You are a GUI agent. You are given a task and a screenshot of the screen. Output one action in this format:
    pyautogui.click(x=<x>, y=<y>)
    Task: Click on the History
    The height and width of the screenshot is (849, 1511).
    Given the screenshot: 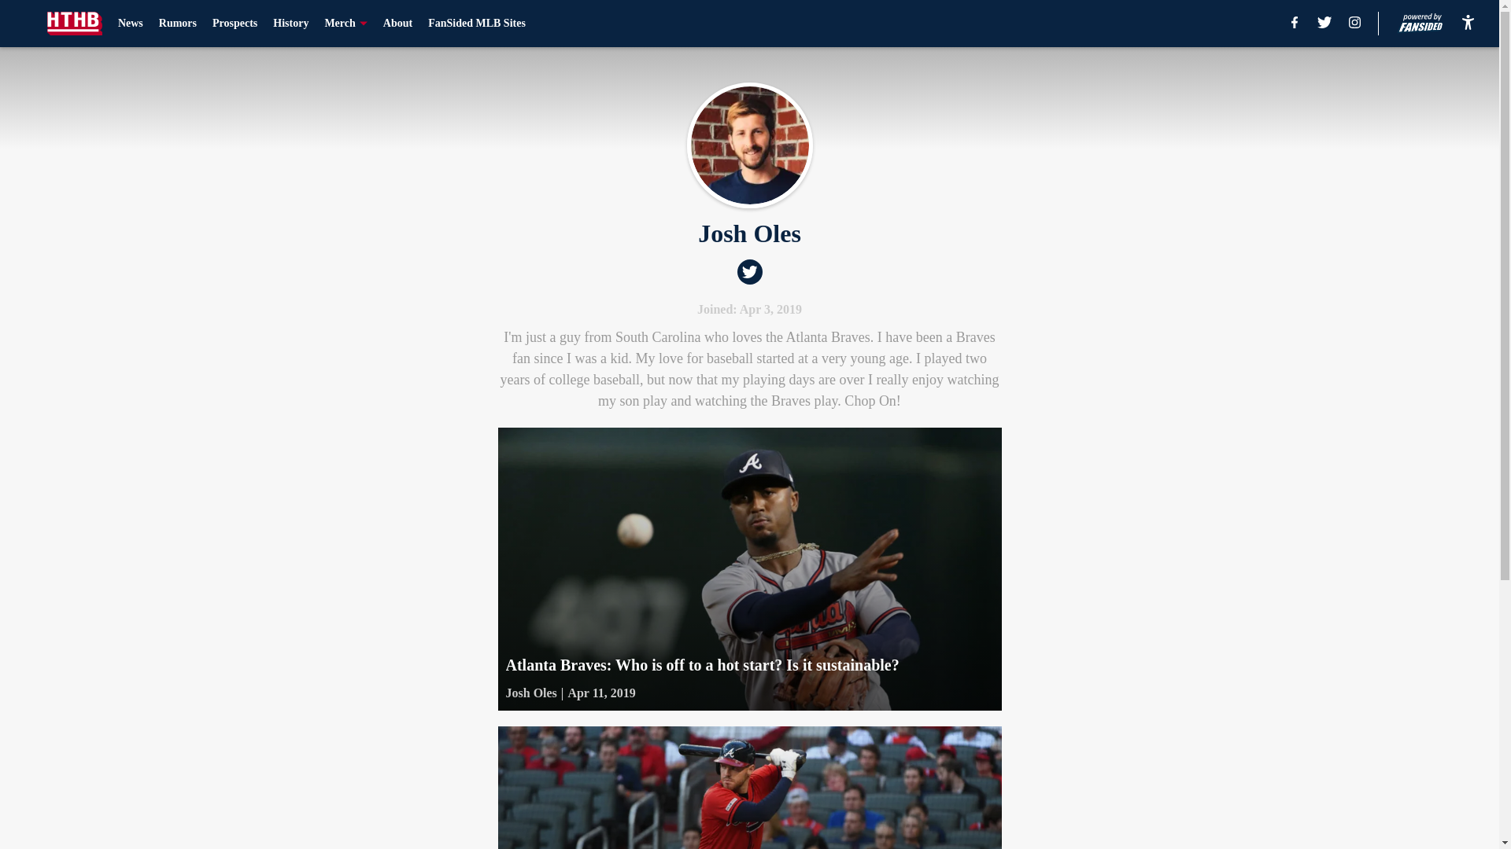 What is the action you would take?
    pyautogui.click(x=290, y=24)
    